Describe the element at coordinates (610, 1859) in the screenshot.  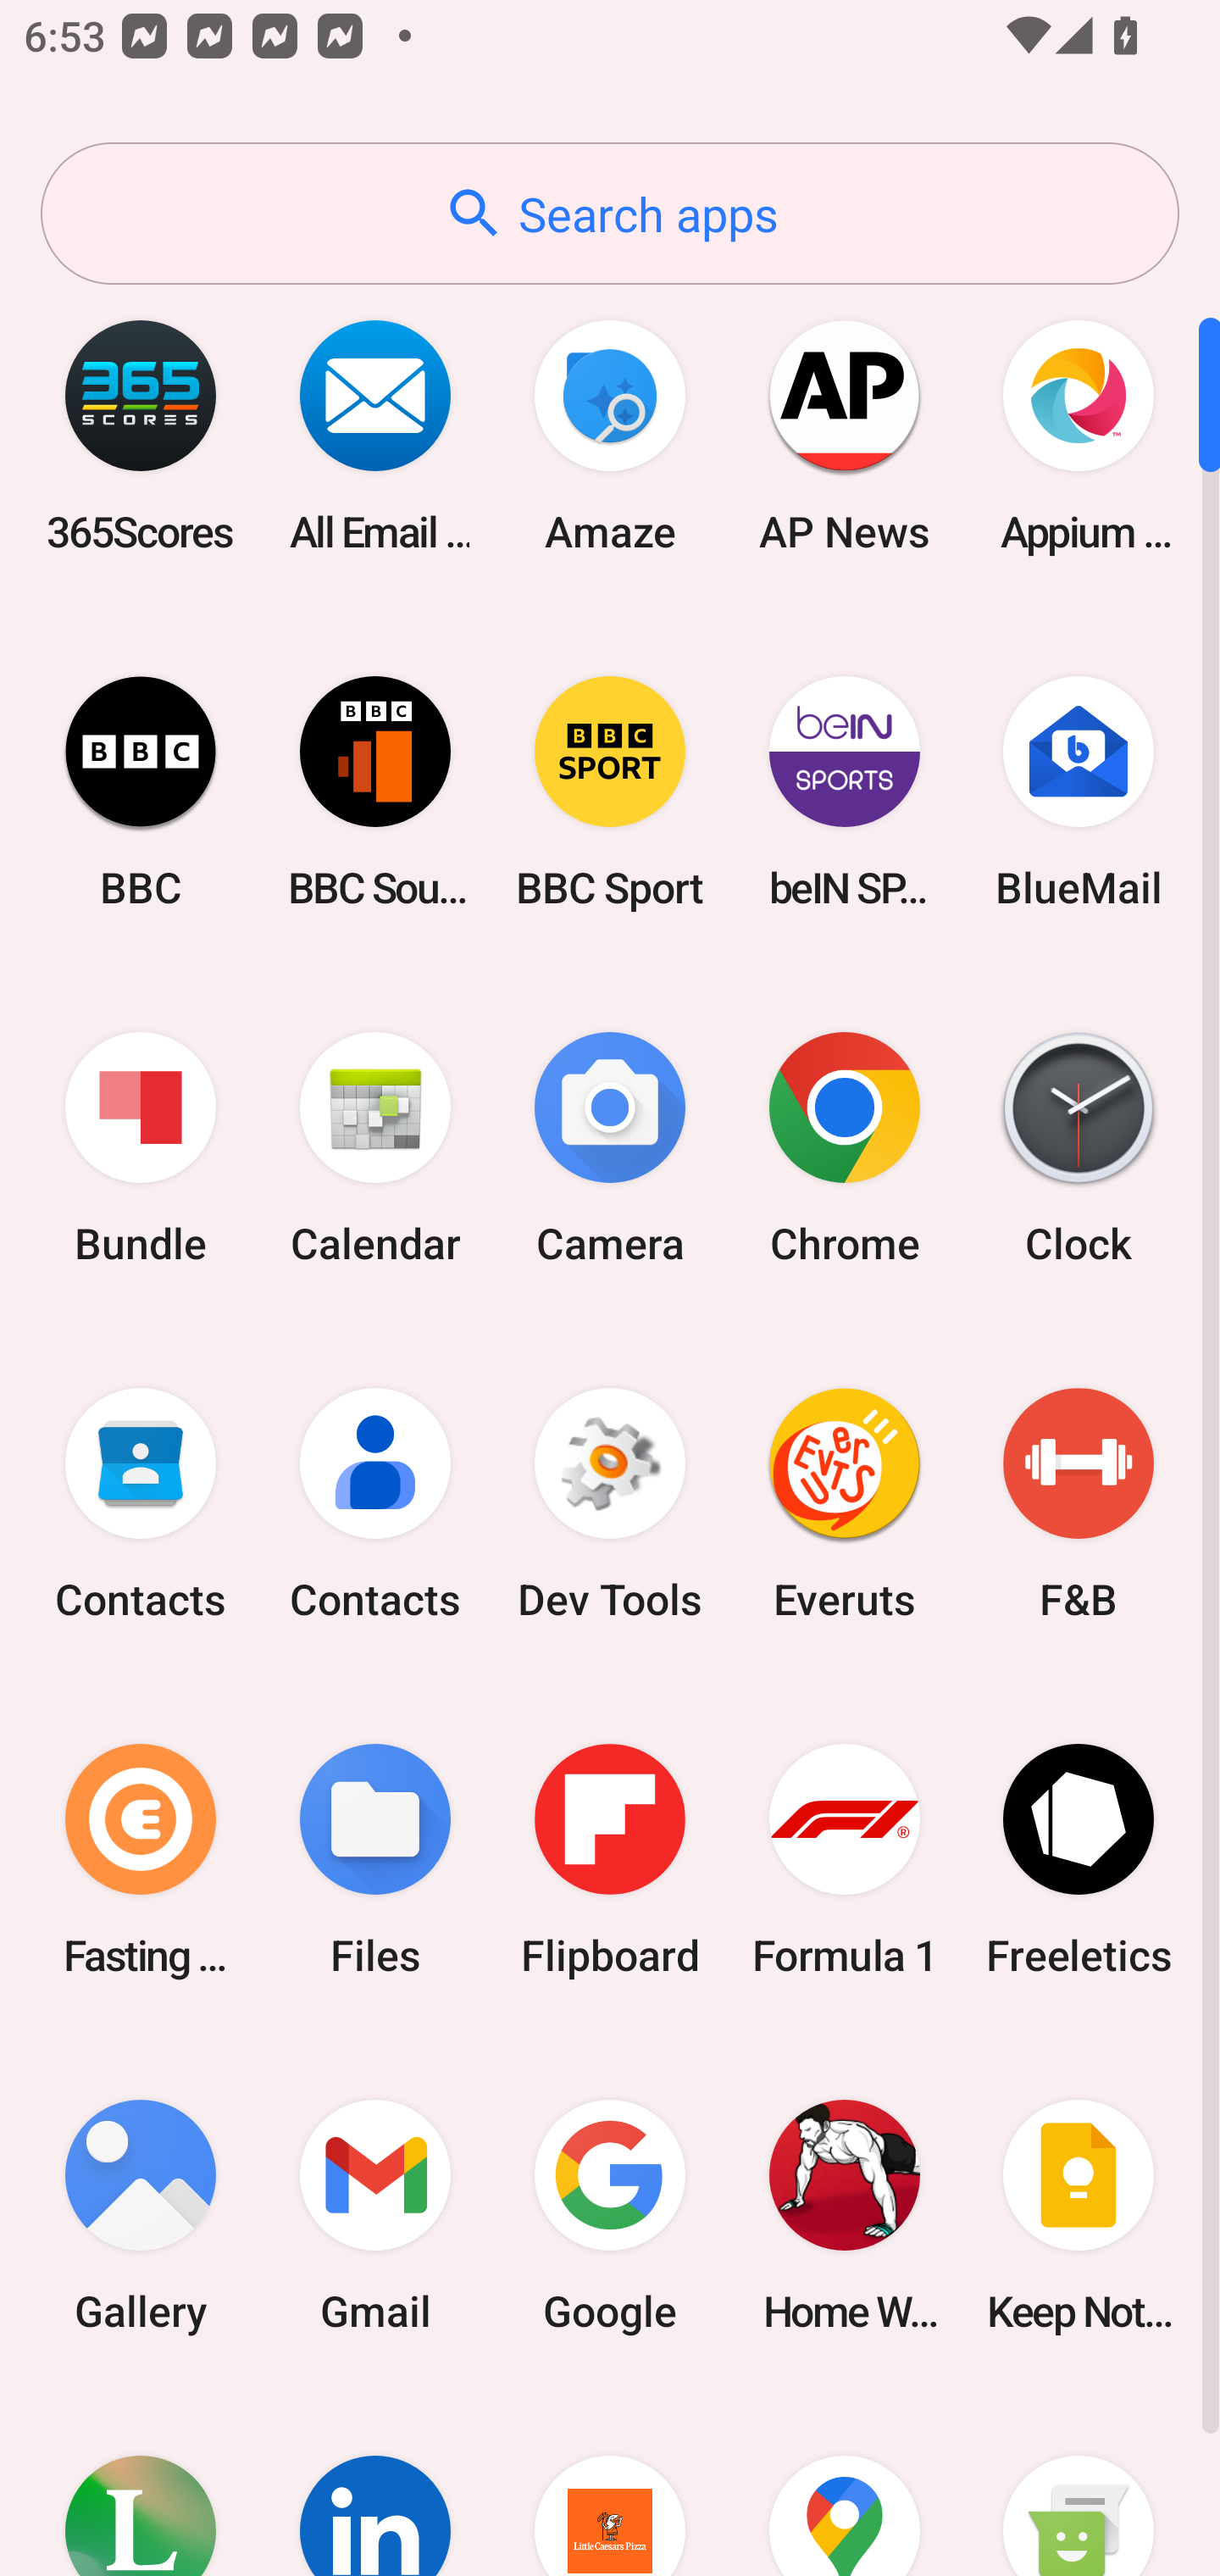
I see `Flipboard` at that location.